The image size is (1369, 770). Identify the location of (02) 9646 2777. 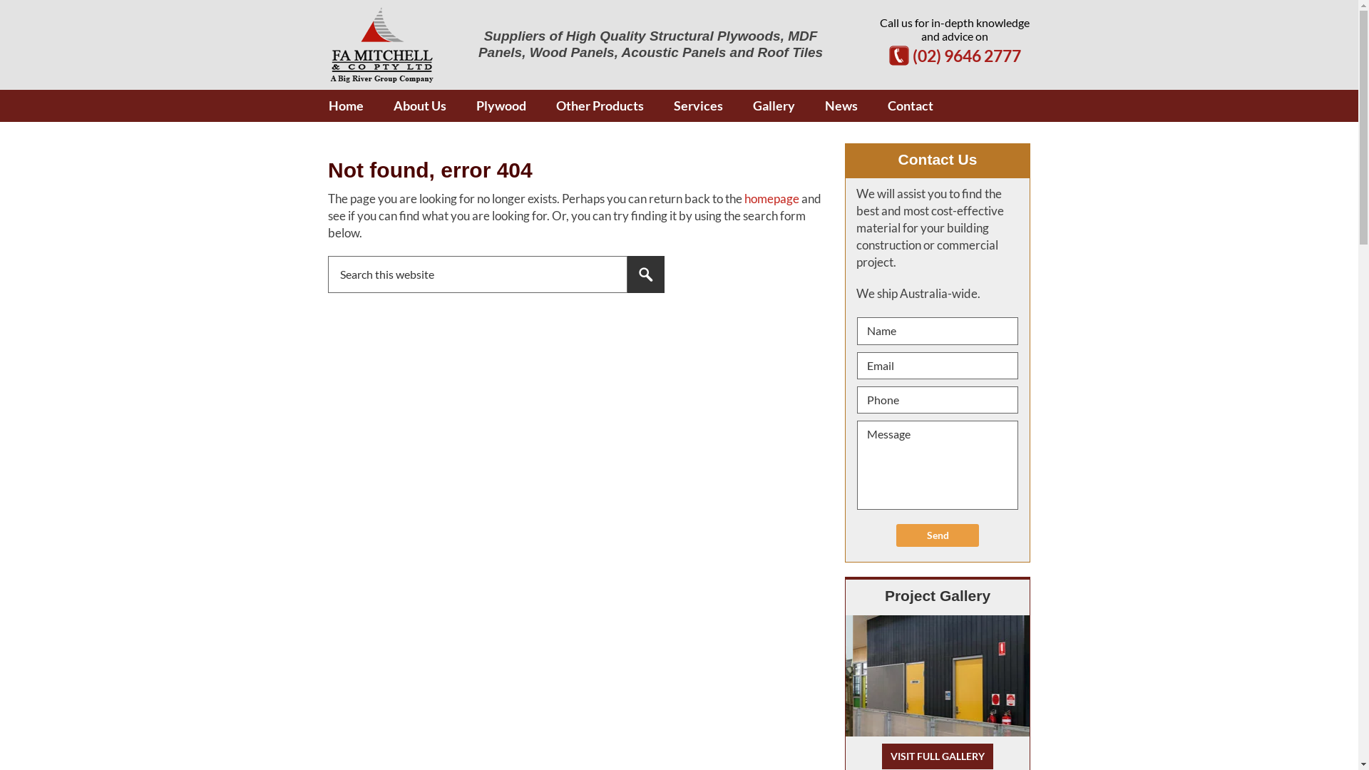
(965, 56).